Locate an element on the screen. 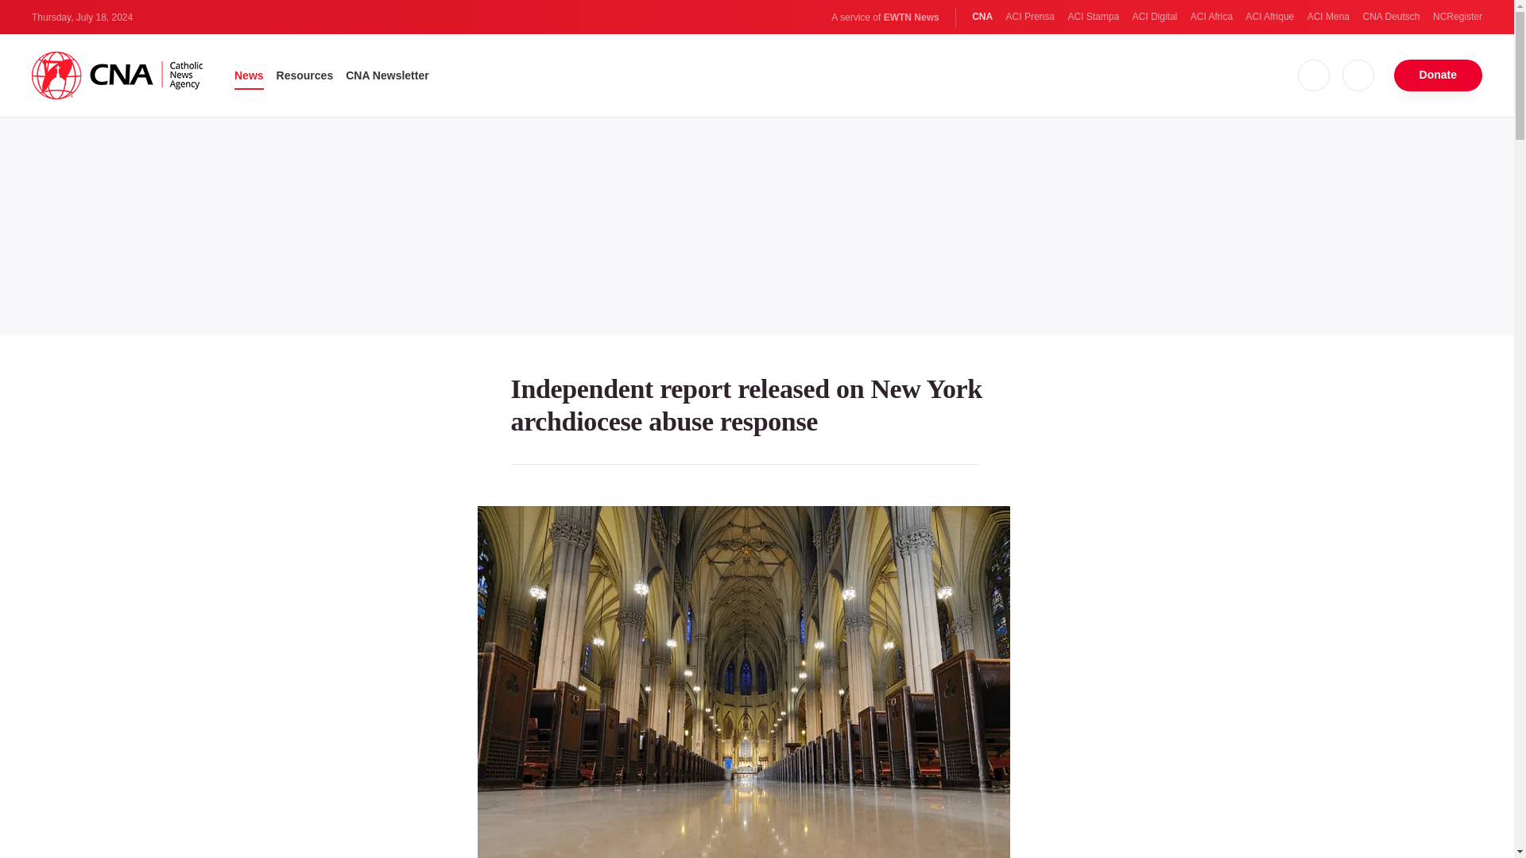  ACI Africa is located at coordinates (1211, 17).